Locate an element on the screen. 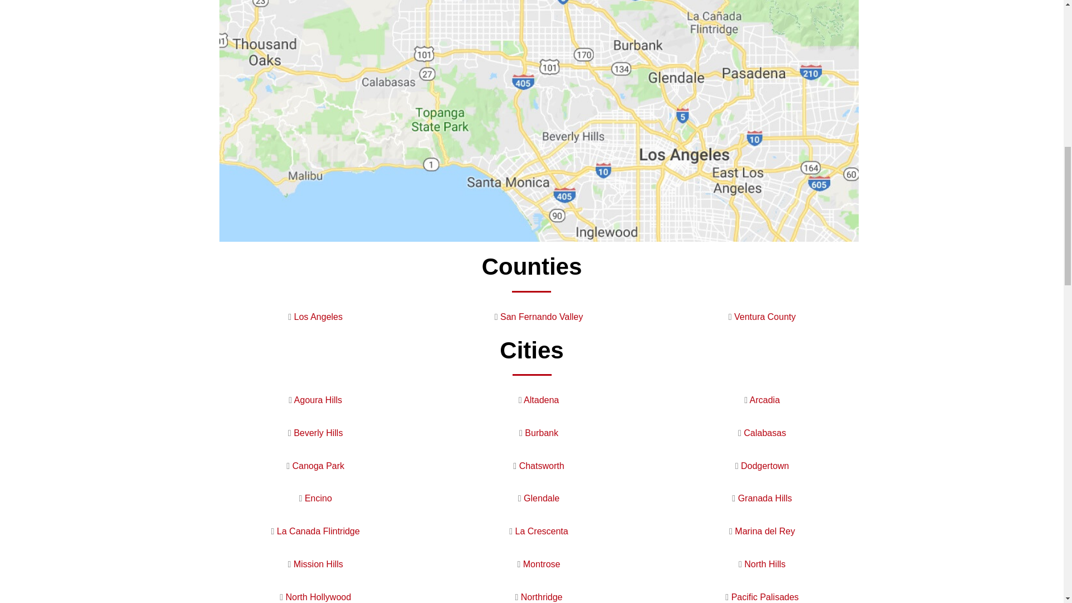 This screenshot has width=1072, height=603. Canoga Park Local Pavers Contractor is located at coordinates (318, 466).